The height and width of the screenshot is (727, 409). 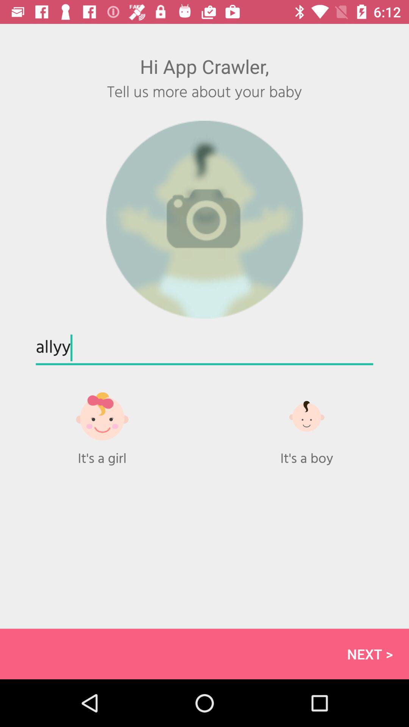 What do you see at coordinates (204, 348) in the screenshot?
I see `launch allyy item` at bounding box center [204, 348].